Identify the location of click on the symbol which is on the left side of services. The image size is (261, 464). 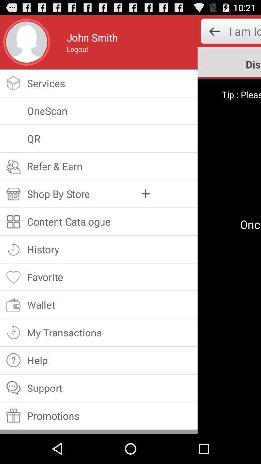
(14, 82).